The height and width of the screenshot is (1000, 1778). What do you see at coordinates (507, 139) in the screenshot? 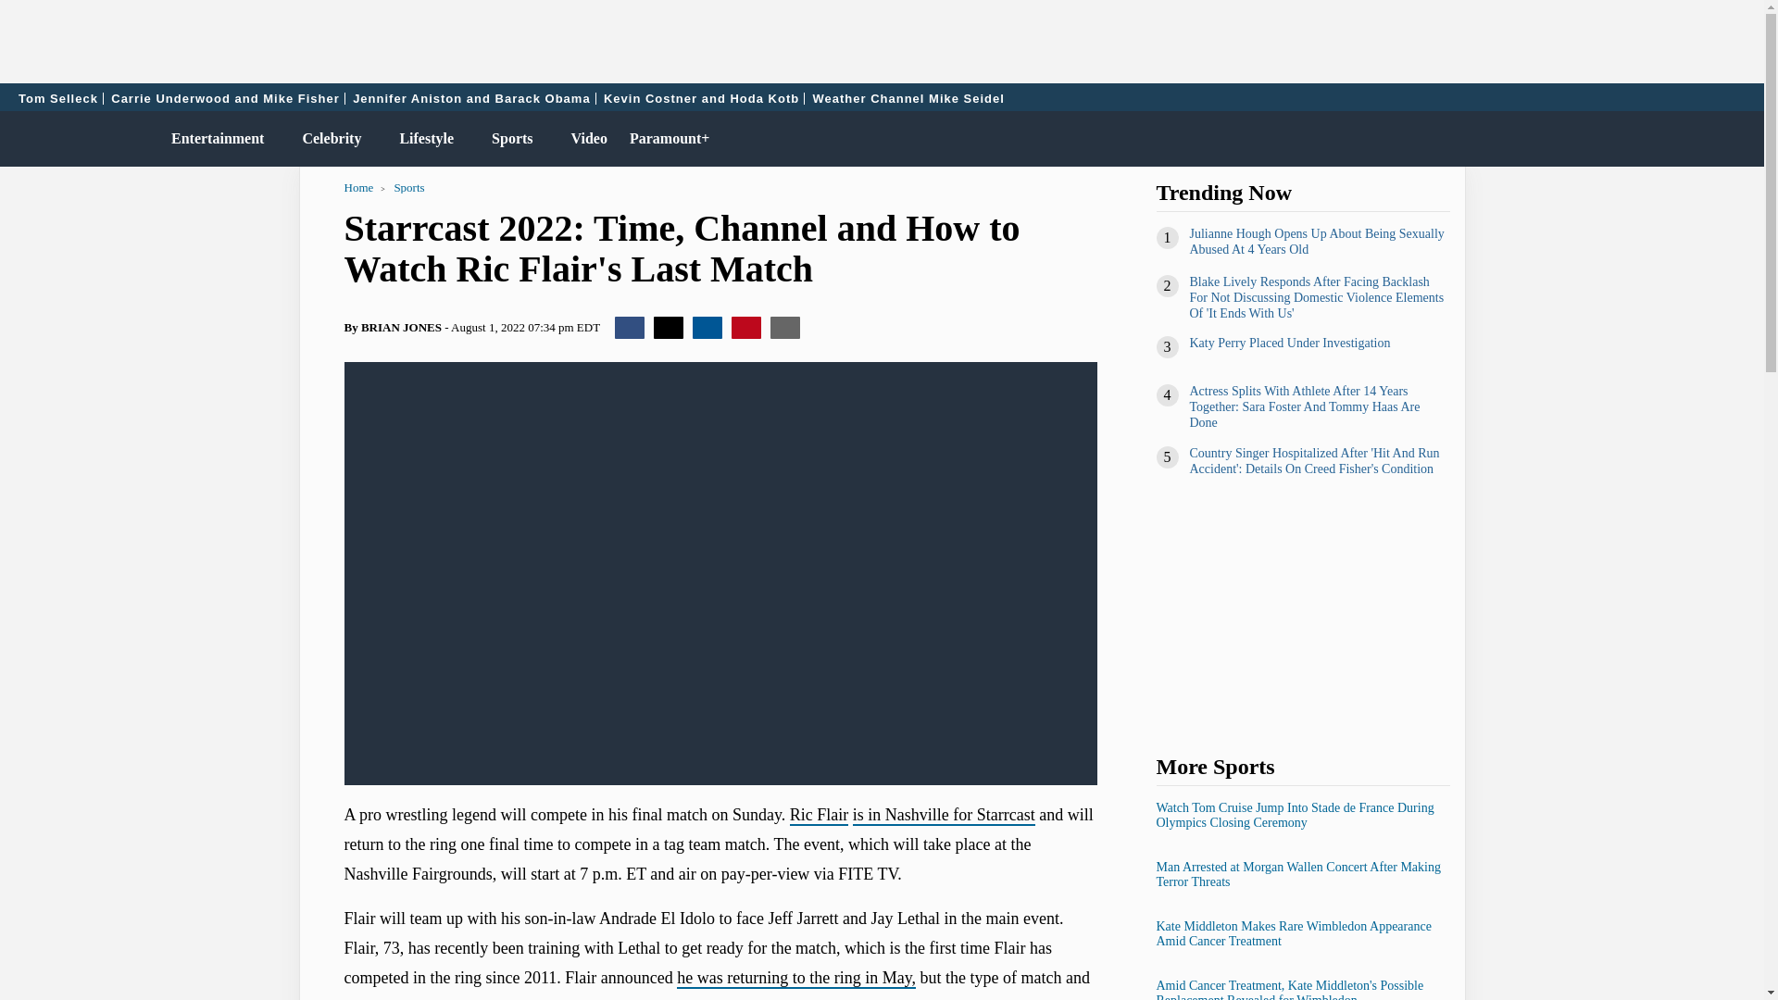
I see `Sports` at bounding box center [507, 139].